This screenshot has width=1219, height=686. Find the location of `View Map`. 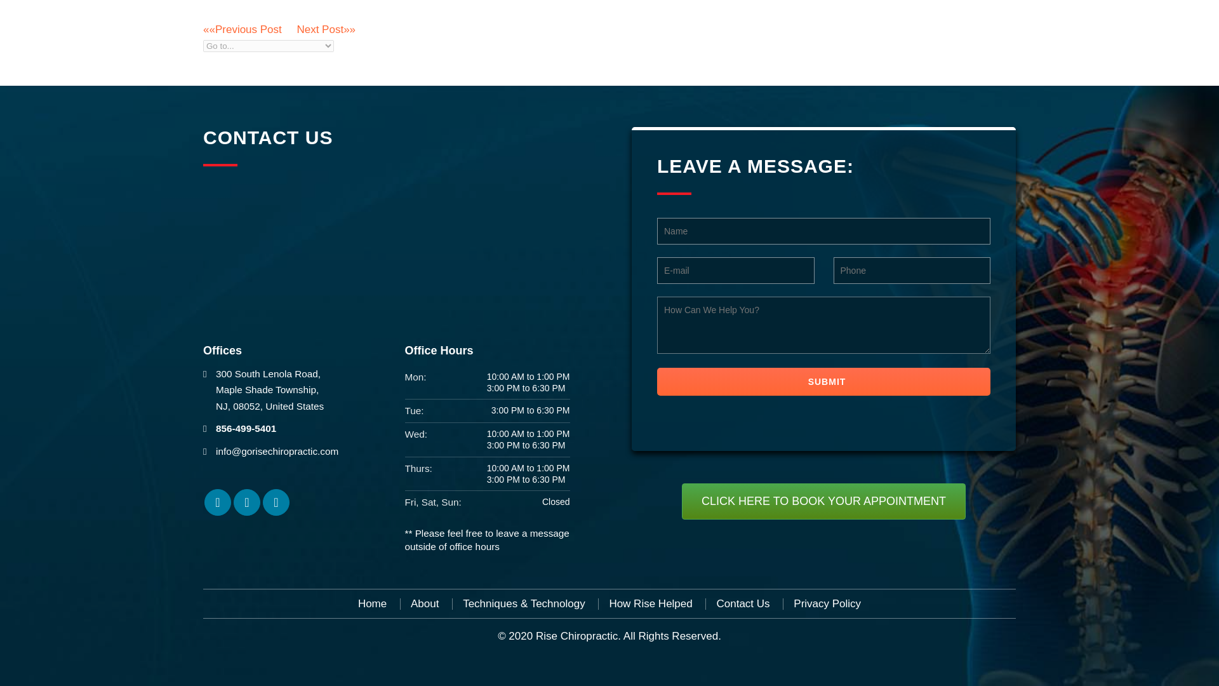

View Map is located at coordinates (269, 390).